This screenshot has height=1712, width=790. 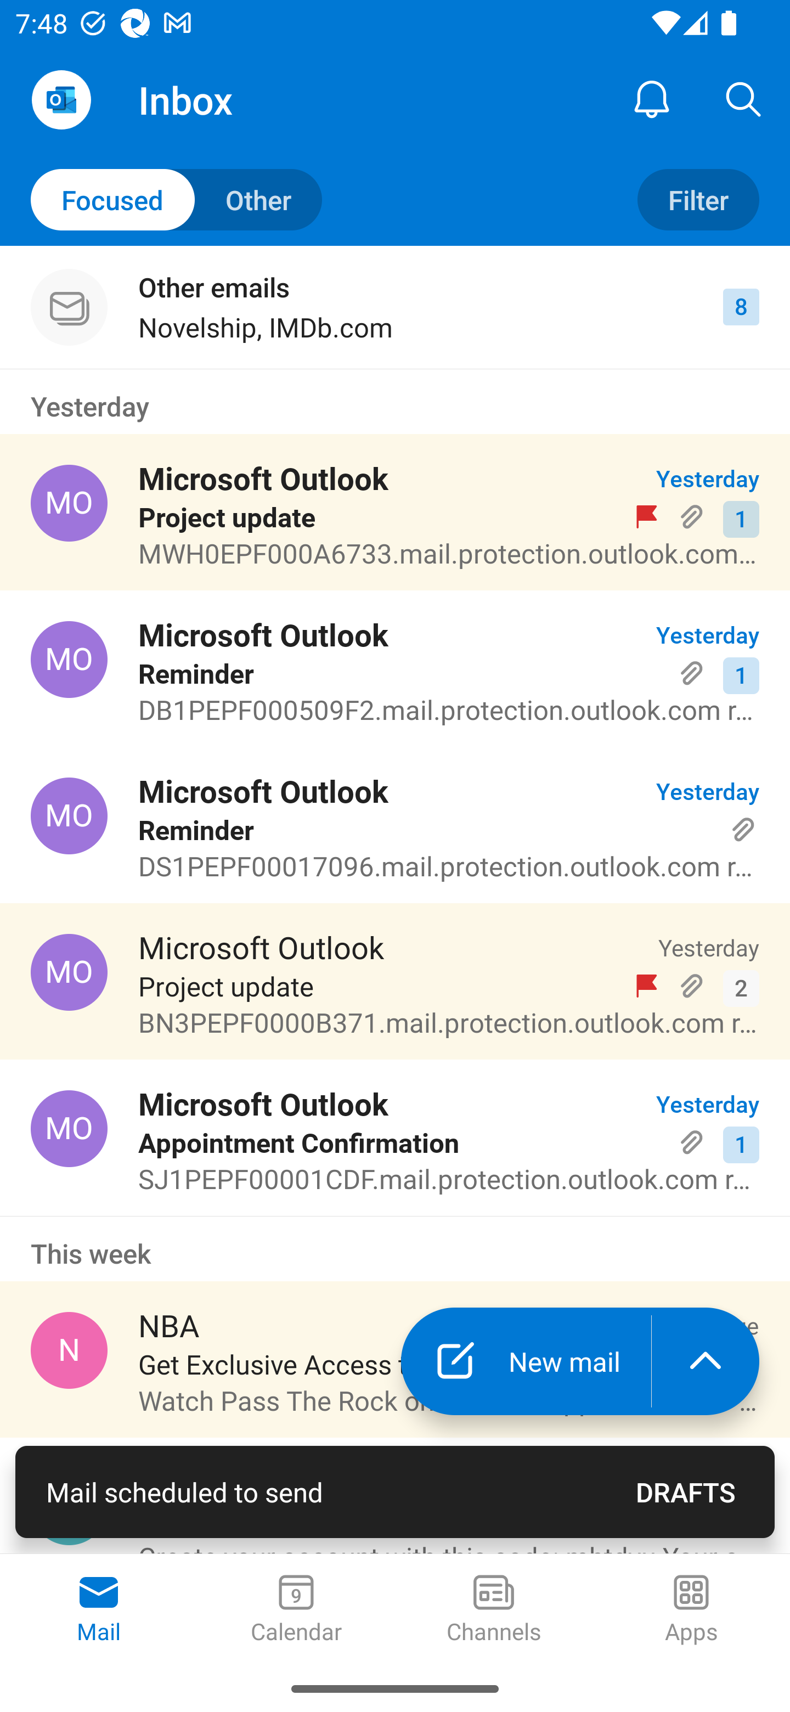 What do you see at coordinates (494, 1610) in the screenshot?
I see `Channels` at bounding box center [494, 1610].